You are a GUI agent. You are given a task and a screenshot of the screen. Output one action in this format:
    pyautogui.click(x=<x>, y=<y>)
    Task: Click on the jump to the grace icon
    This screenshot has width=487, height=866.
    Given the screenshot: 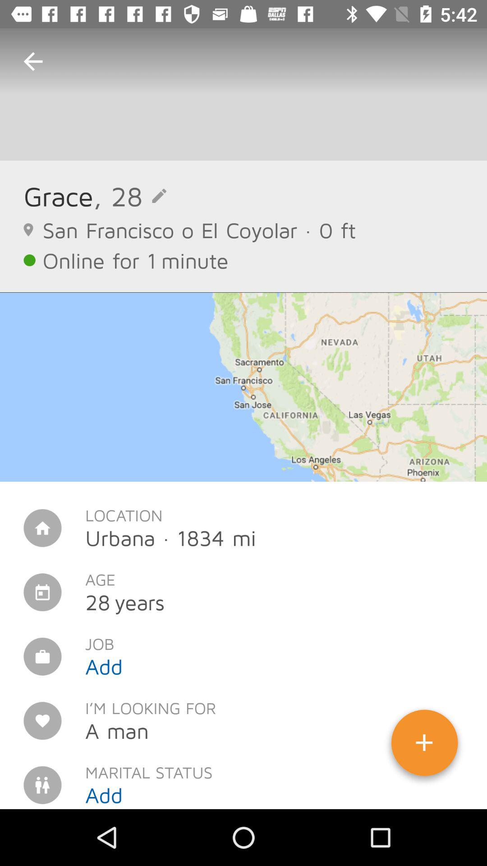 What is the action you would take?
    pyautogui.click(x=58, y=196)
    